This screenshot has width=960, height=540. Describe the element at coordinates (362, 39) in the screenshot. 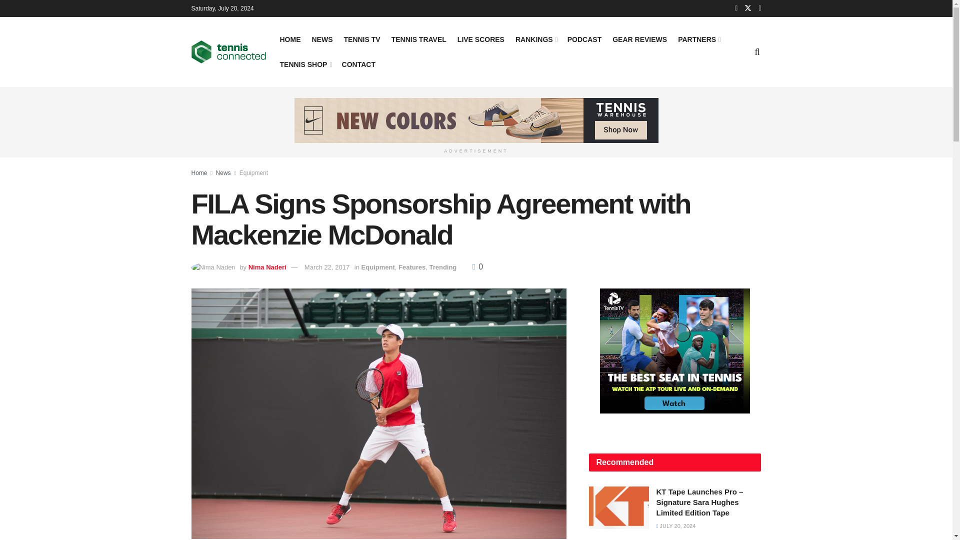

I see `TENNIS TV` at that location.